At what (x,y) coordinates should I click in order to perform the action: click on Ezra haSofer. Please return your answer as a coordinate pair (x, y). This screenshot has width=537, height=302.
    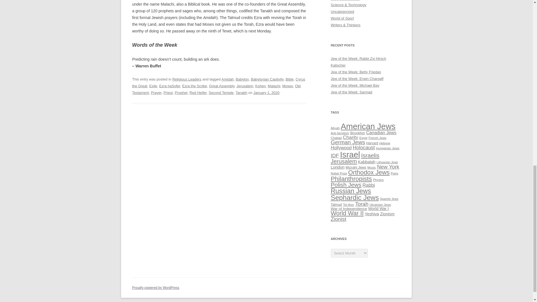
    Looking at the image, I should click on (169, 86).